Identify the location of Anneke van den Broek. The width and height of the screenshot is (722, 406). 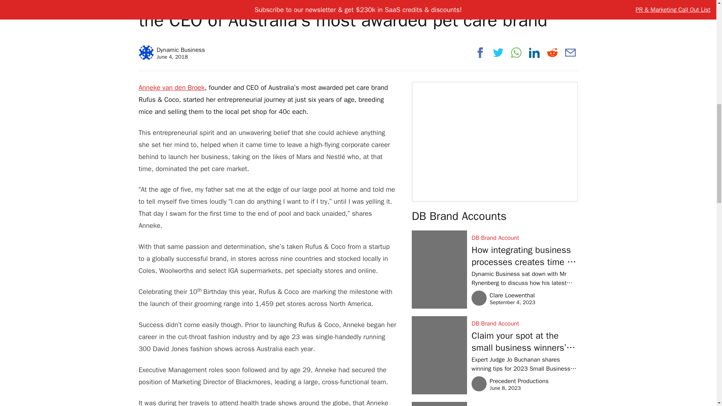
(171, 88).